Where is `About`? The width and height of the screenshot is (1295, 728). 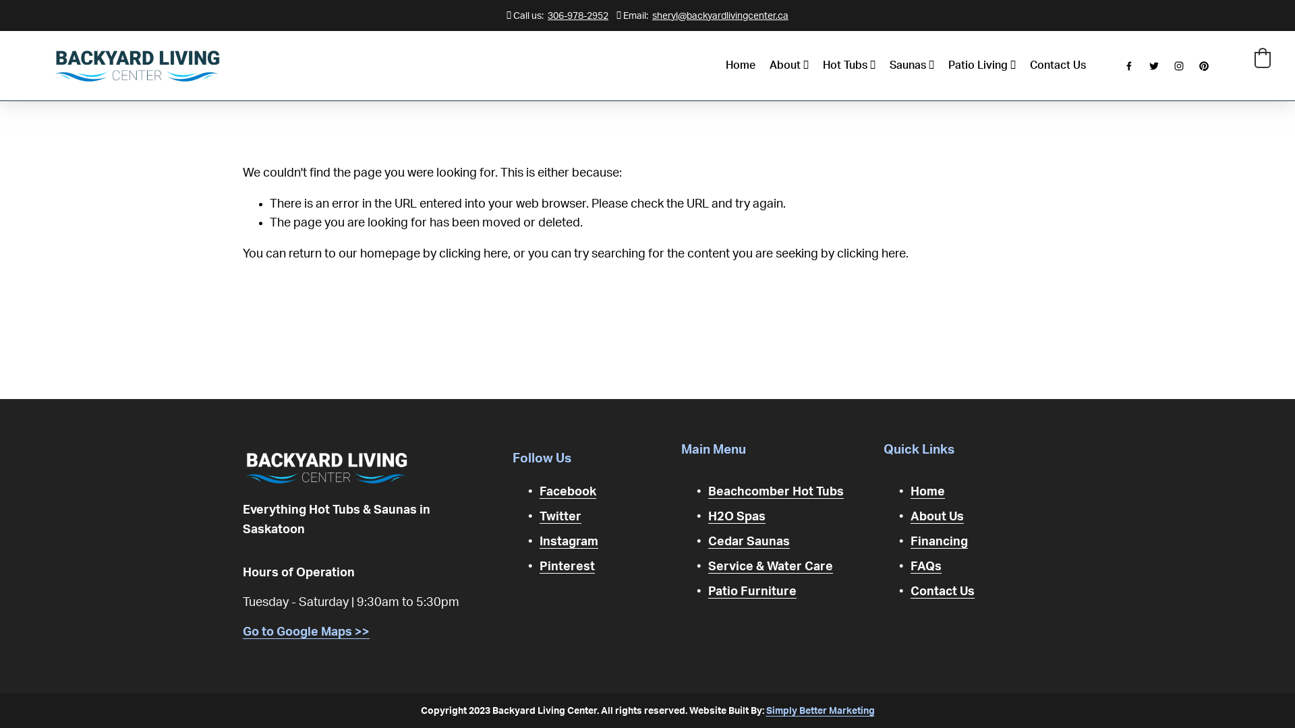
About is located at coordinates (789, 66).